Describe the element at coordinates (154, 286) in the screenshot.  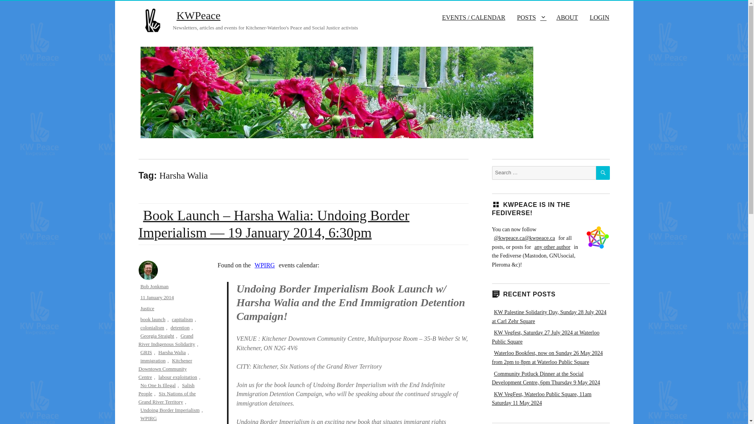
I see `Bob Jonkman` at that location.